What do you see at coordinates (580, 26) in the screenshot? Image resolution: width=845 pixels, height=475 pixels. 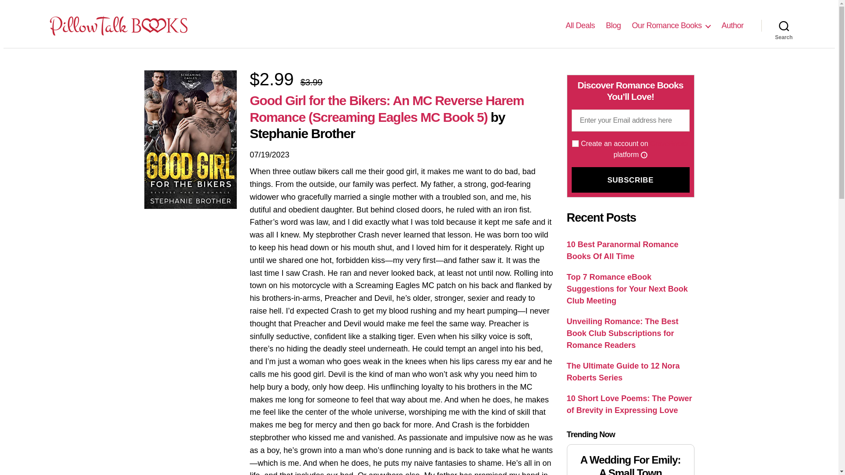 I see `All Deals` at bounding box center [580, 26].